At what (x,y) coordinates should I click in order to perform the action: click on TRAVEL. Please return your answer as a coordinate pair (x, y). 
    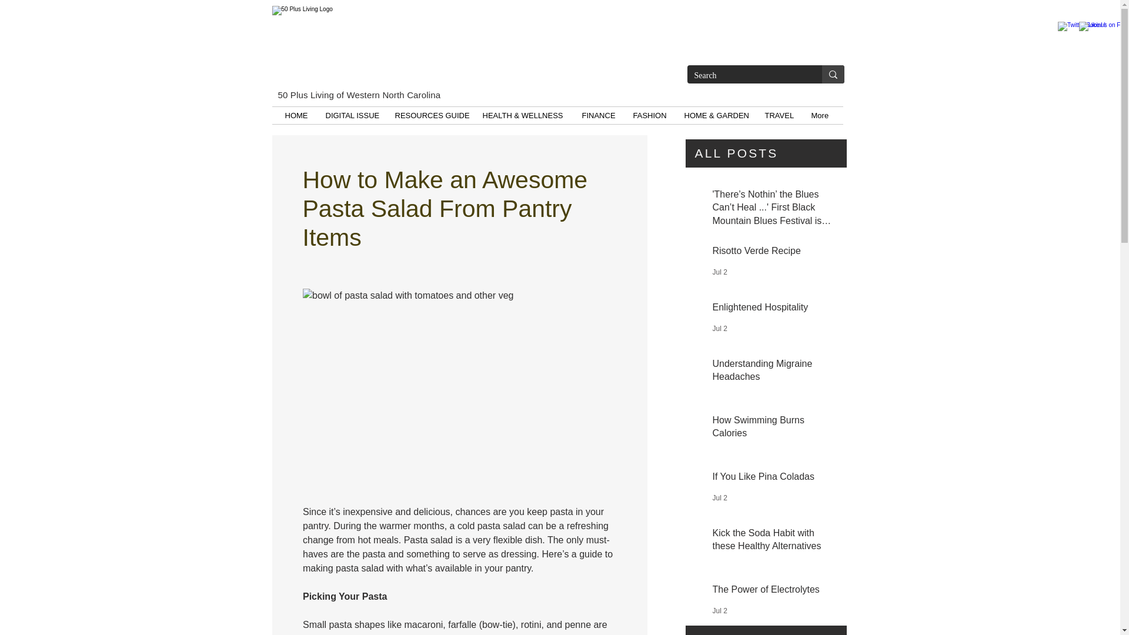
    Looking at the image, I should click on (780, 115).